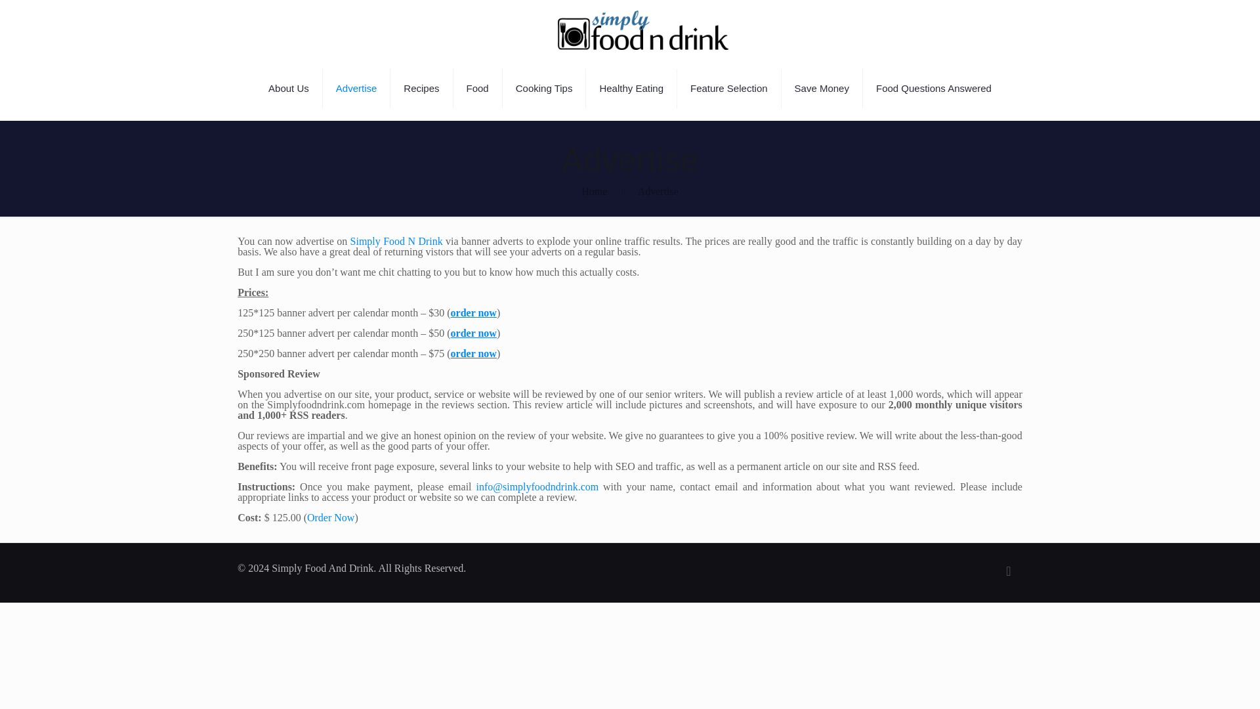 This screenshot has width=1260, height=709. What do you see at coordinates (331, 517) in the screenshot?
I see `Order Now` at bounding box center [331, 517].